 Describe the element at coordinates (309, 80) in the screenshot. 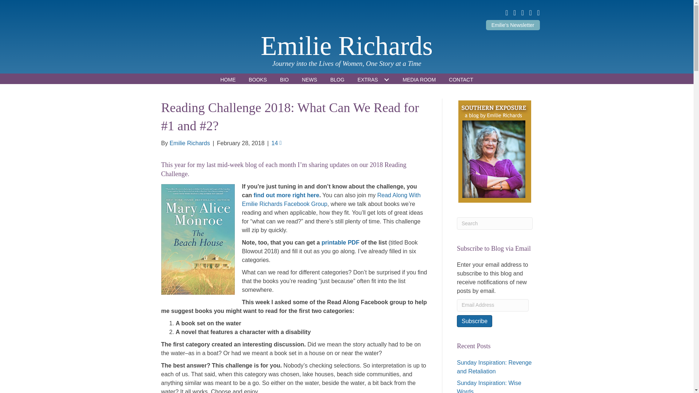

I see `NEWS` at that location.